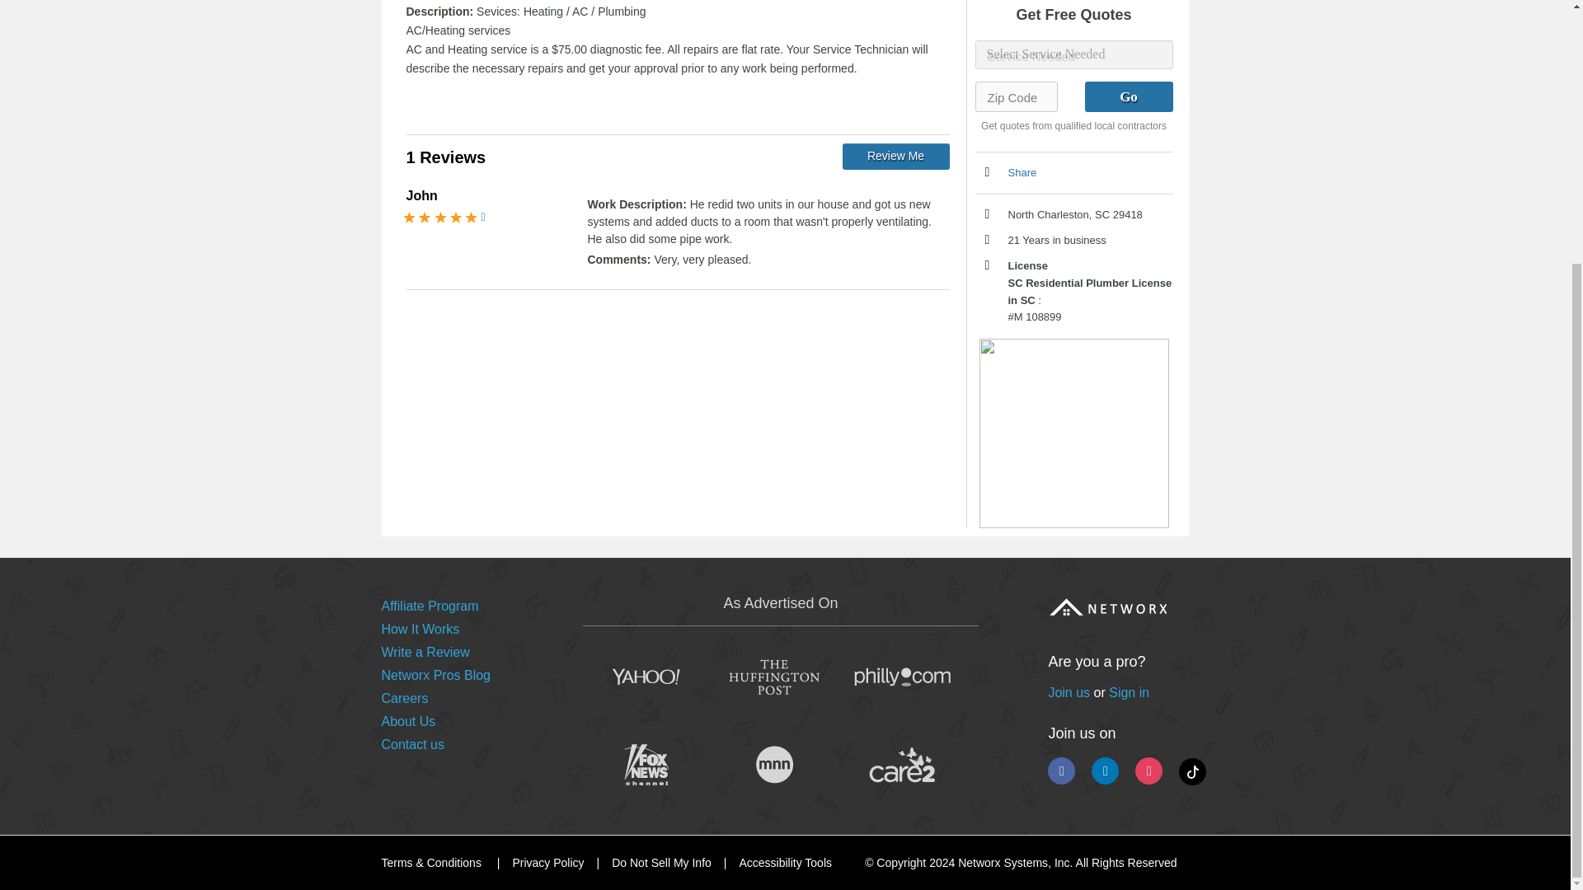 This screenshot has height=890, width=1583. I want to click on Go, so click(1128, 97).